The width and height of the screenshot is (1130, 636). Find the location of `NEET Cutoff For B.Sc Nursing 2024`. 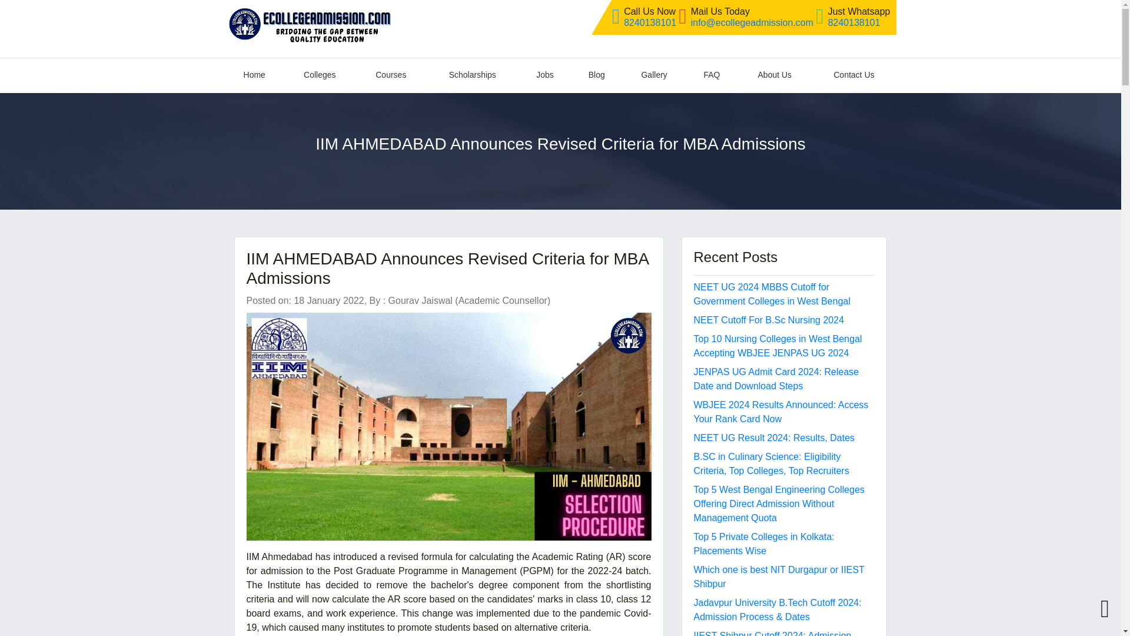

NEET Cutoff For B.Sc Nursing 2024 is located at coordinates (769, 319).